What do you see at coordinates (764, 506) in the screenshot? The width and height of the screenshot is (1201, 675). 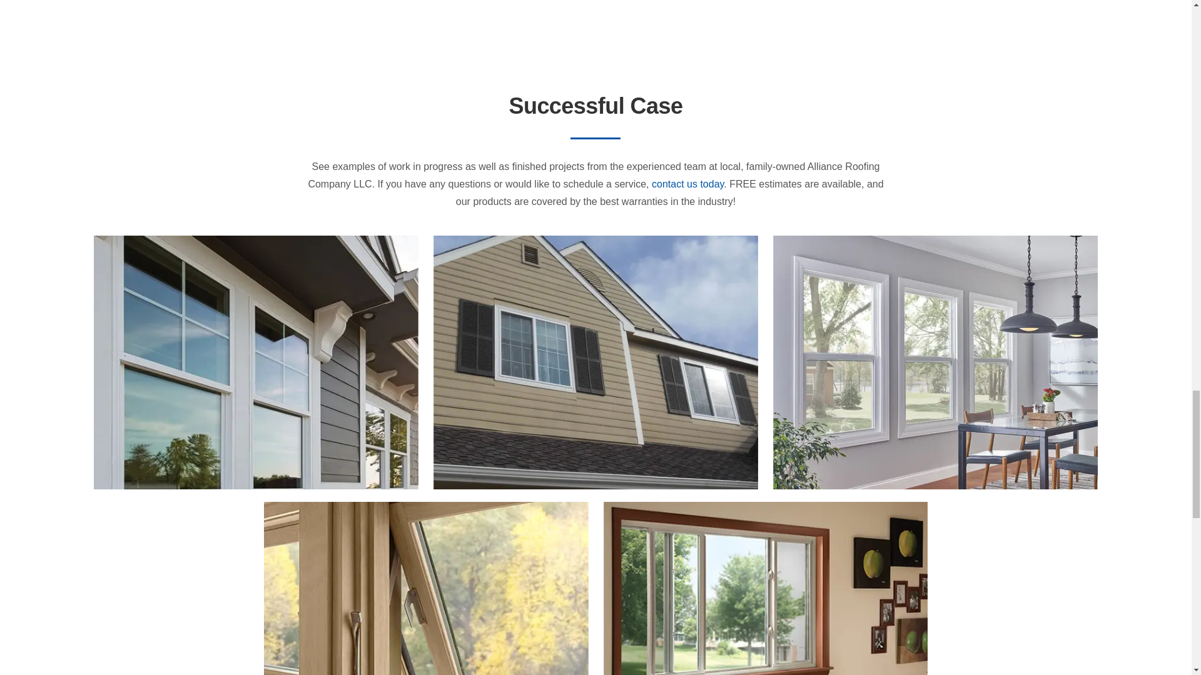 I see `WindowReplacement-img-06` at bounding box center [764, 506].